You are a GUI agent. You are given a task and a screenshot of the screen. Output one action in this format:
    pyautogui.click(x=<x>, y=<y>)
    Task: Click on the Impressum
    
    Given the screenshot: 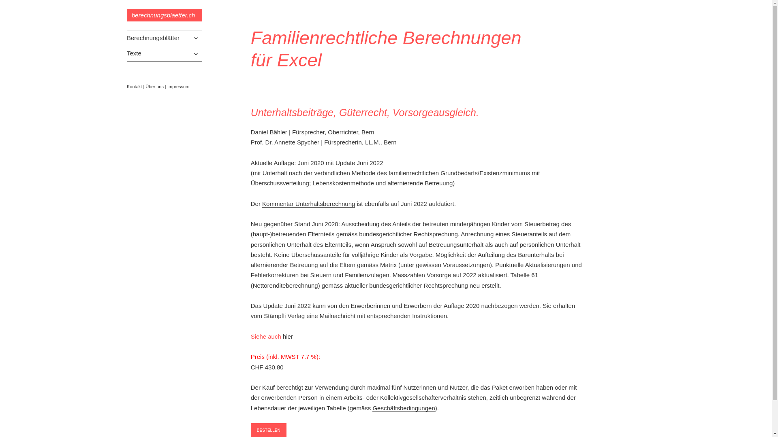 What is the action you would take?
    pyautogui.click(x=178, y=87)
    